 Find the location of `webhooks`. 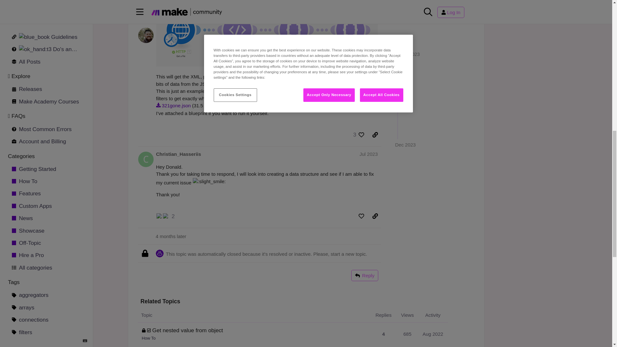

webhooks is located at coordinates (46, 59).